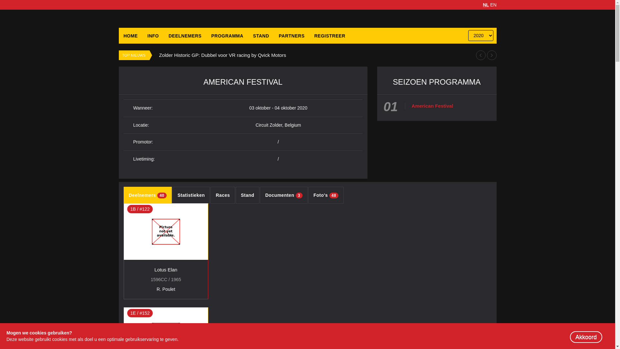  Describe the element at coordinates (185, 36) in the screenshot. I see `DEELNEMERS` at that location.